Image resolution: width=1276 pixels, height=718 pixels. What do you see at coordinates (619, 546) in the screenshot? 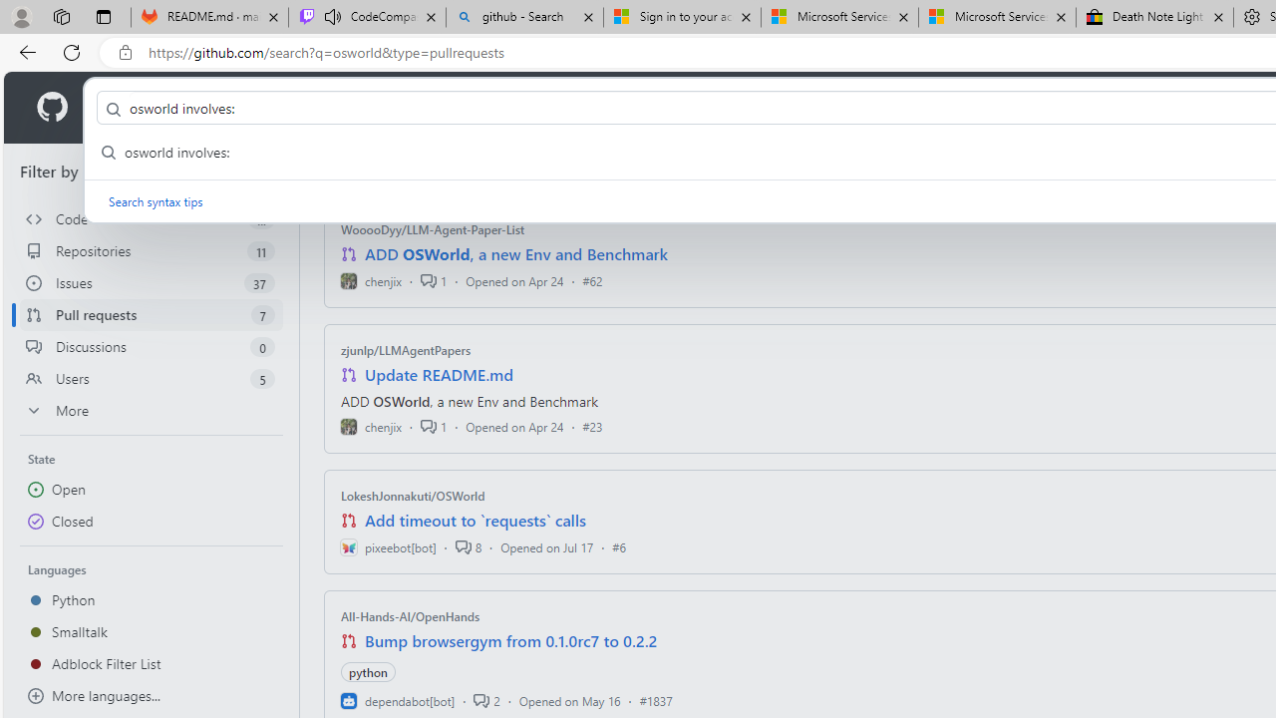
I see `#6` at bounding box center [619, 546].